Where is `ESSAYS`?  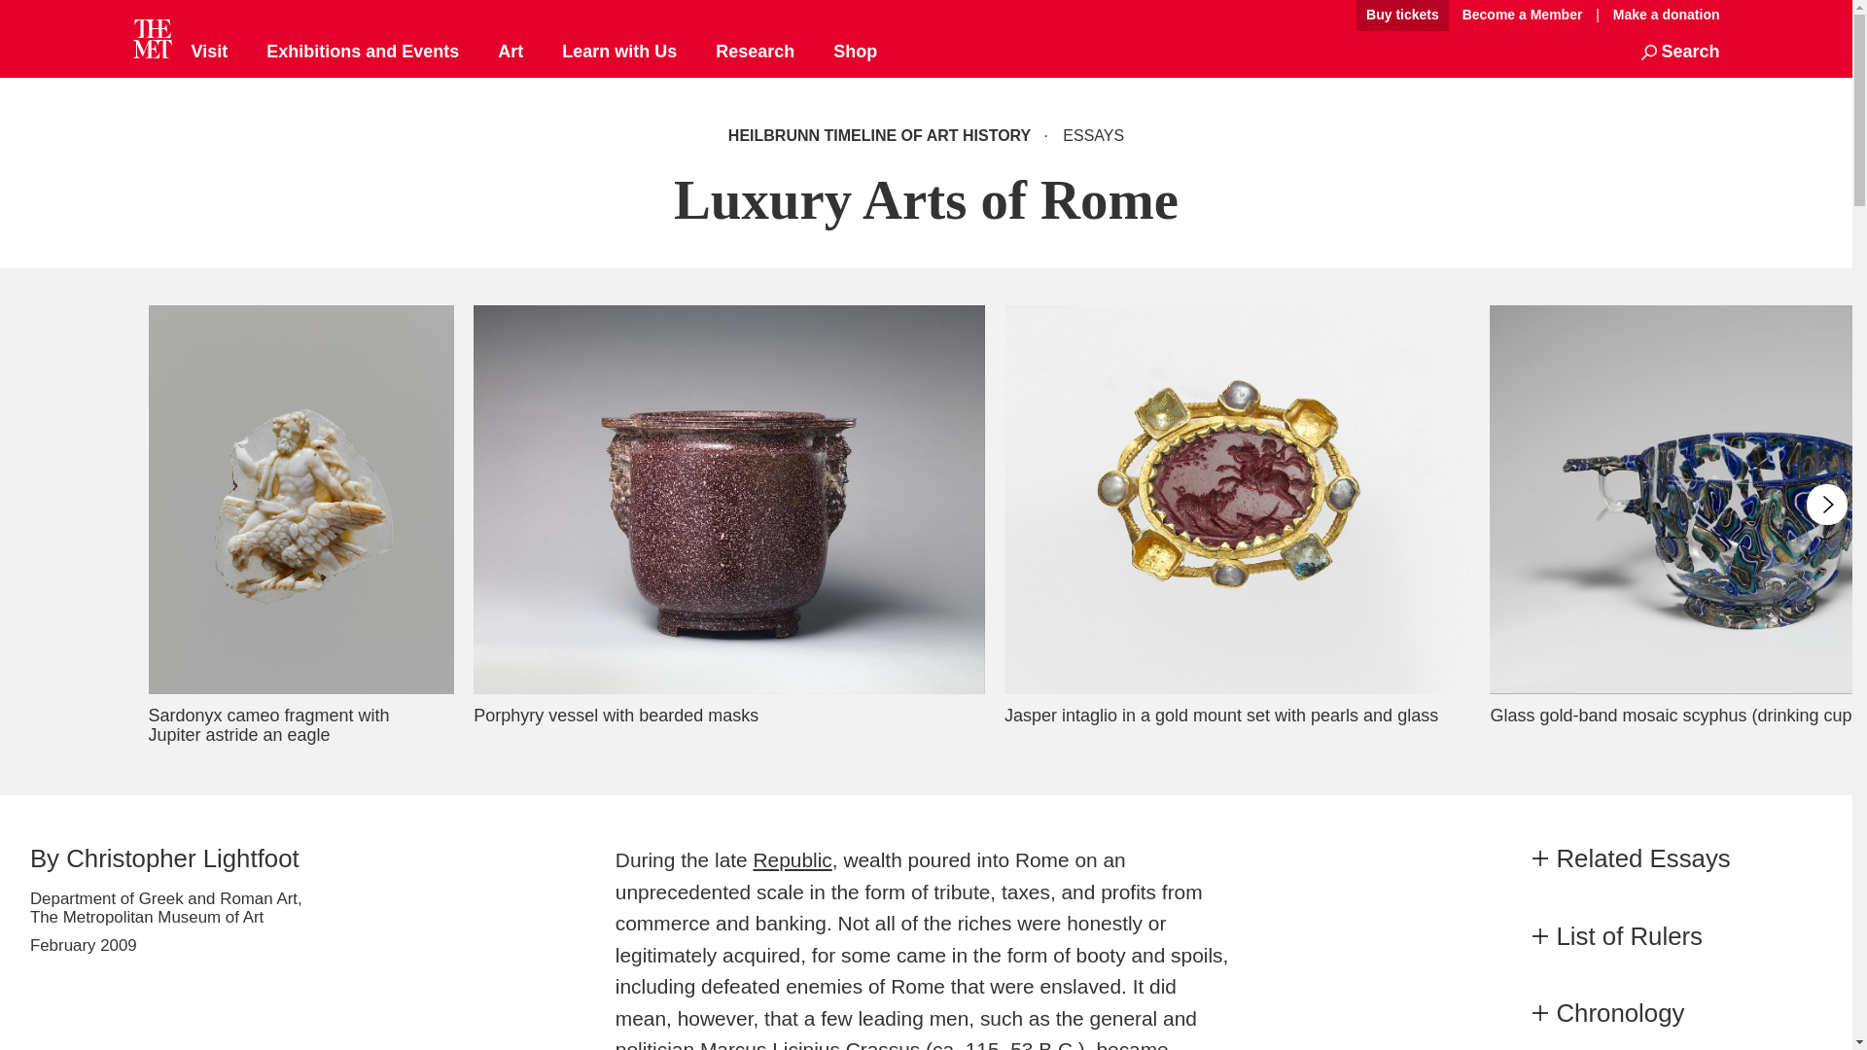 ESSAYS is located at coordinates (1089, 134).